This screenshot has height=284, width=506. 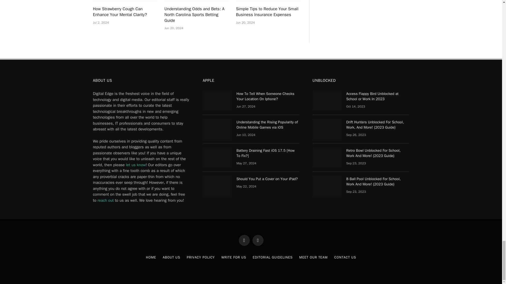 I want to click on How Strawberry Cough Can Enhance Your Mental Clarity?, so click(x=125, y=1).